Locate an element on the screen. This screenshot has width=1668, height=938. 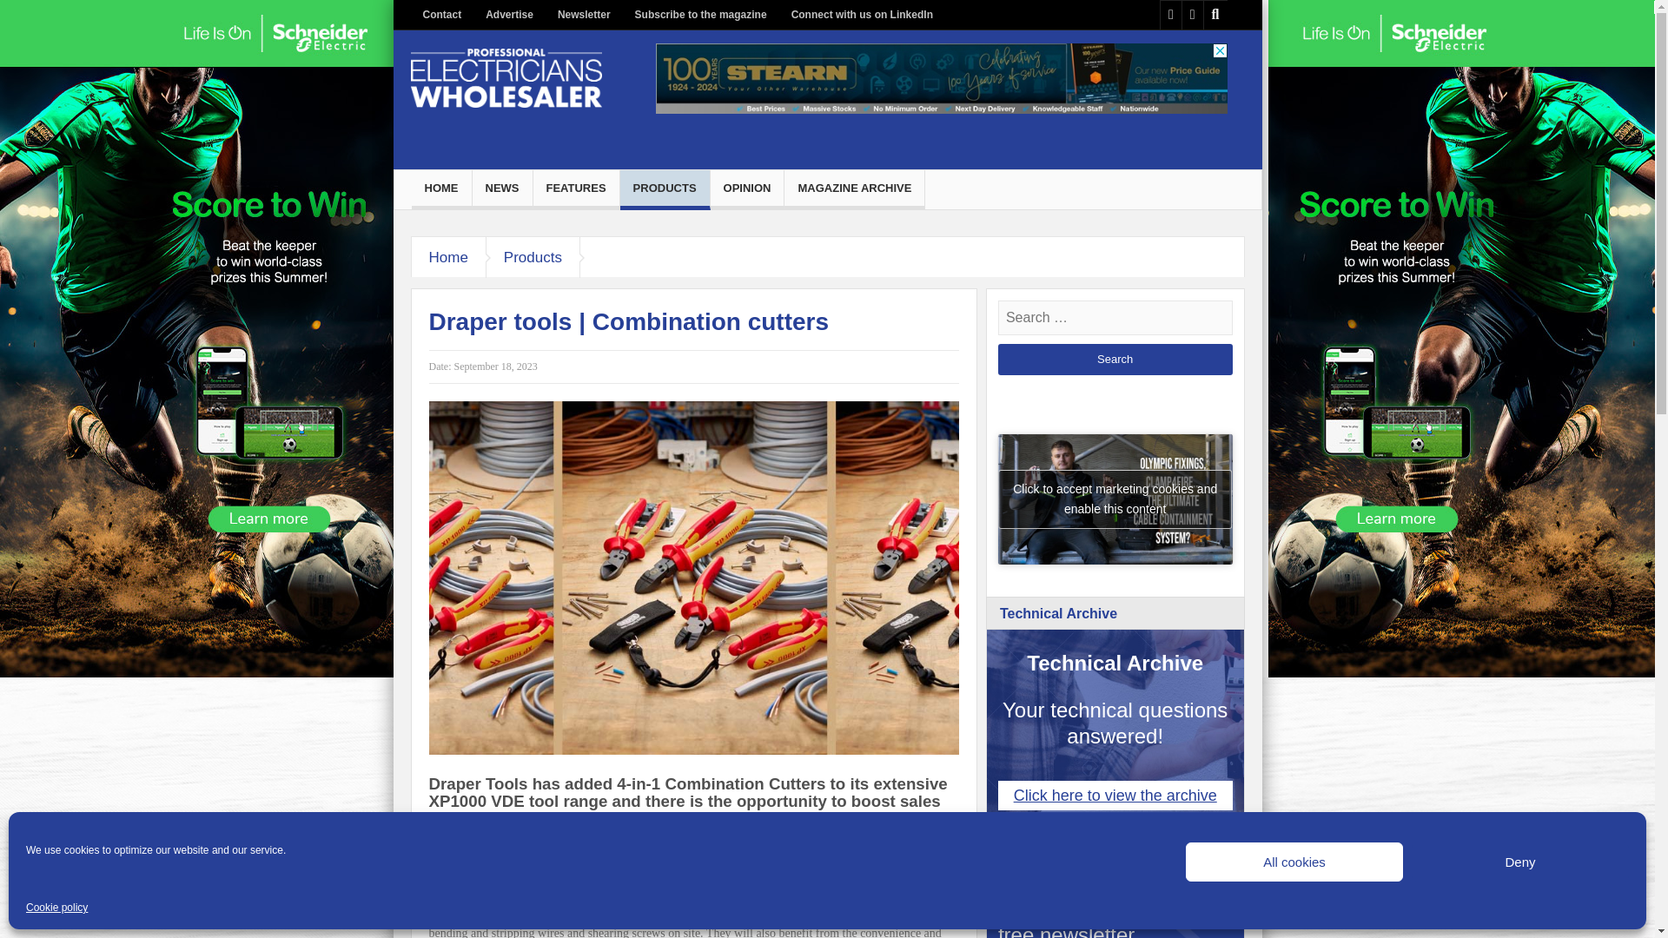
OPINION is located at coordinates (747, 188).